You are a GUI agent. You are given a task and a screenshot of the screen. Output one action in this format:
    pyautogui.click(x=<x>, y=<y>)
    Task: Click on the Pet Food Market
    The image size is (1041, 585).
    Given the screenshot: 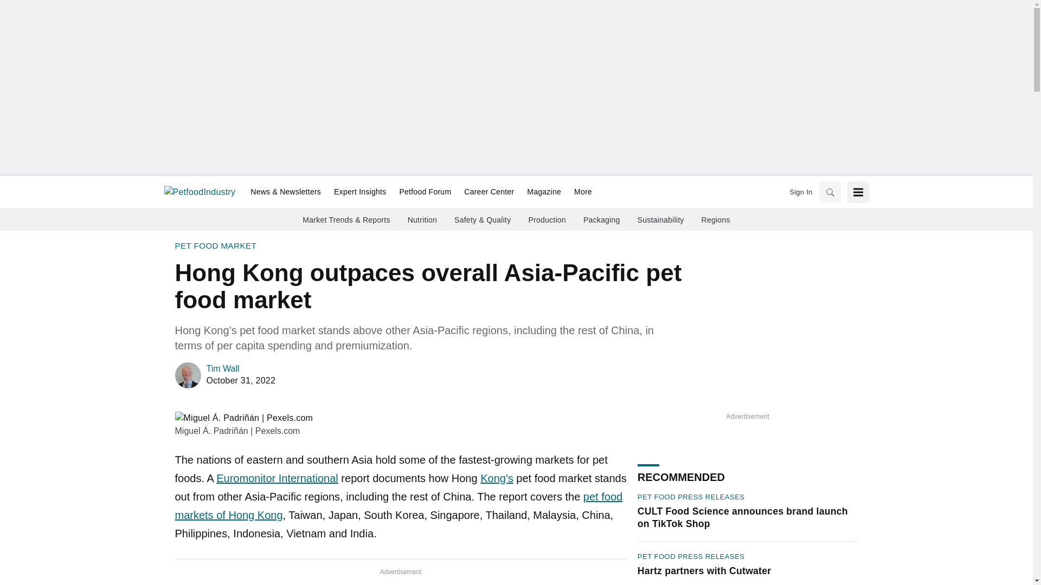 What is the action you would take?
    pyautogui.click(x=215, y=245)
    